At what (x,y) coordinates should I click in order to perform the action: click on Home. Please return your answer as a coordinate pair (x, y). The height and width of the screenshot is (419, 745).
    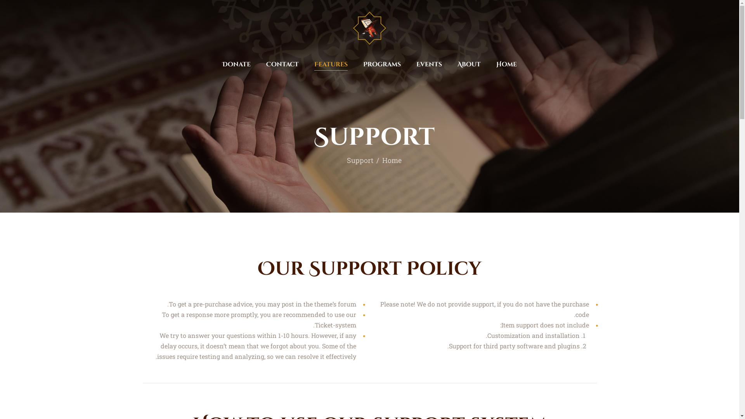
    Looking at the image, I should click on (507, 64).